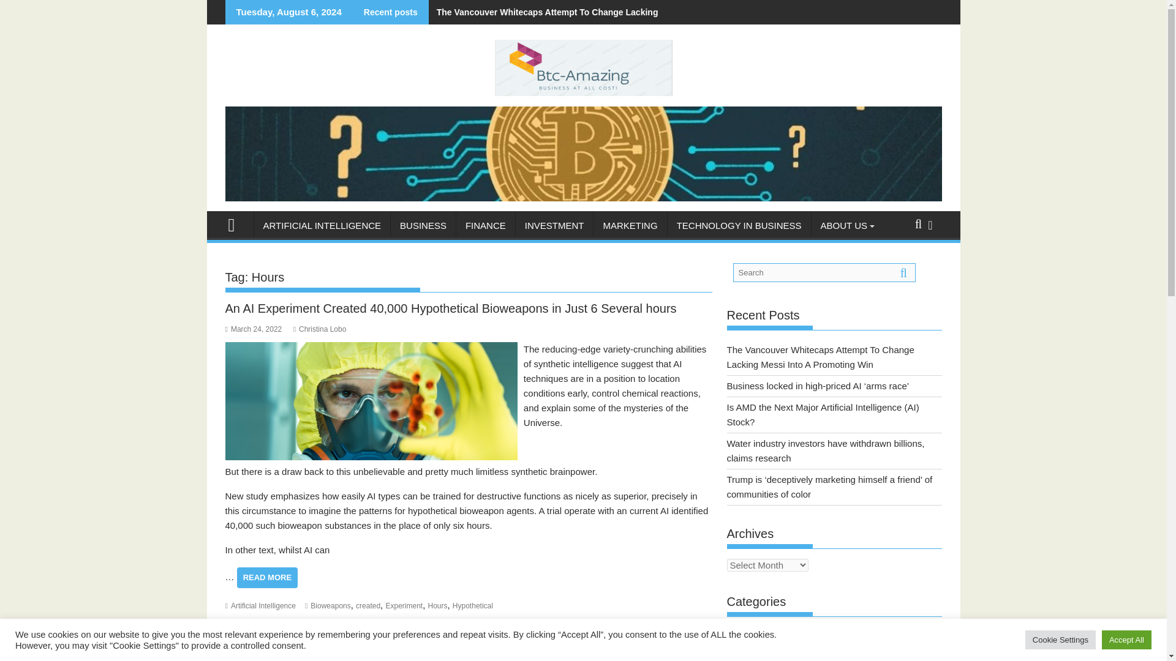  I want to click on ARTIFICIAL INTELLIGENCE, so click(322, 225).